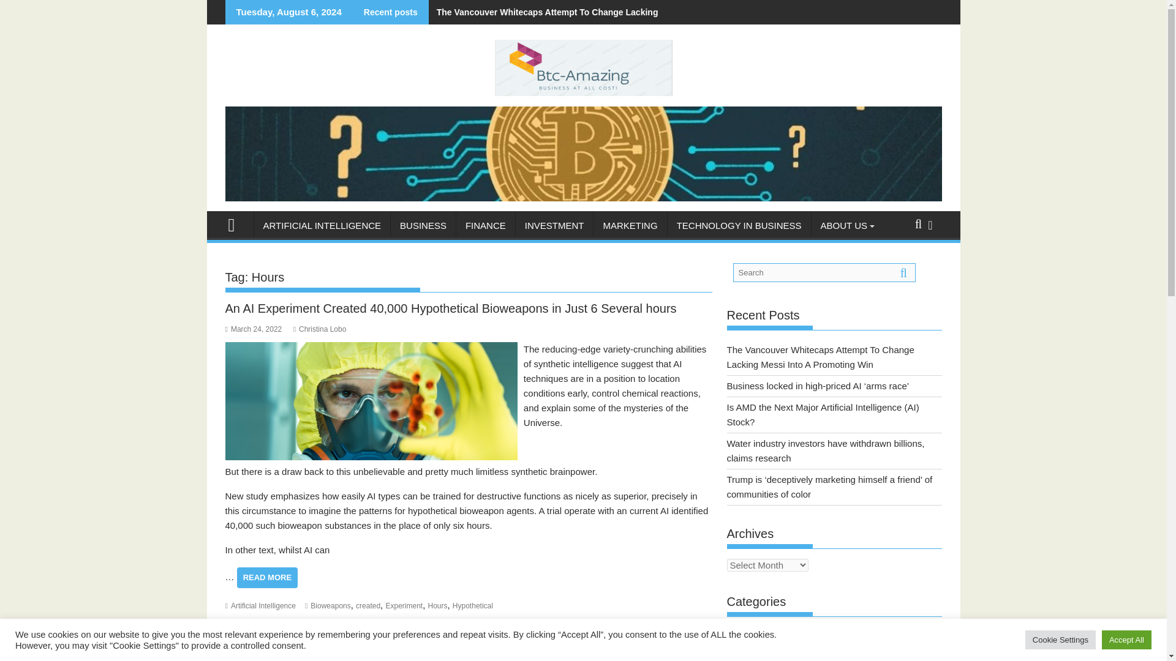  I want to click on ARTIFICIAL INTELLIGENCE, so click(322, 225).